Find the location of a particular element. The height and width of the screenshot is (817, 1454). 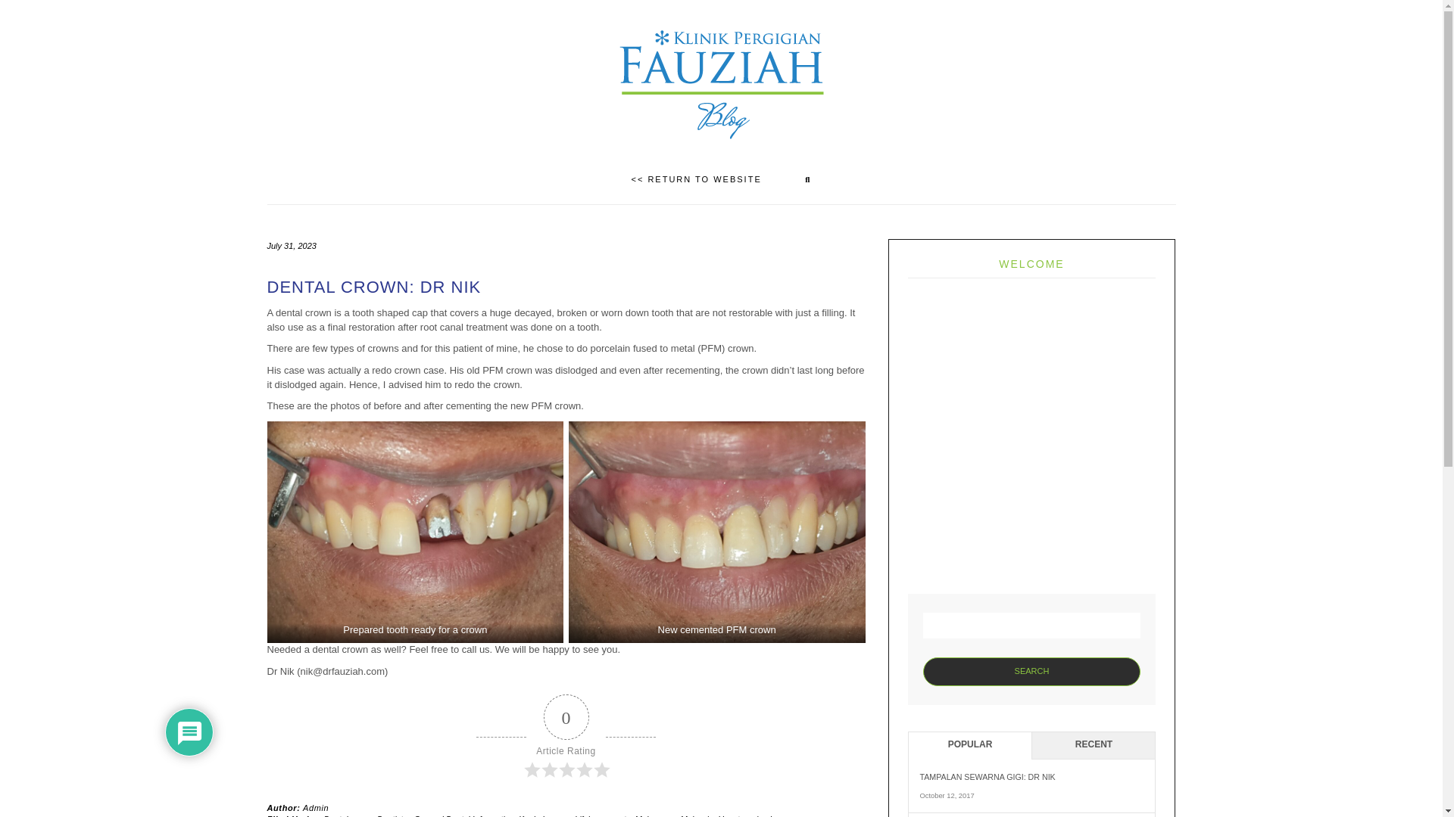

Uncategorized is located at coordinates (745, 815).